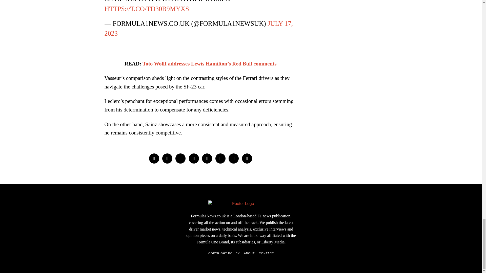  I want to click on COPYRIGHT POLICY, so click(224, 253).